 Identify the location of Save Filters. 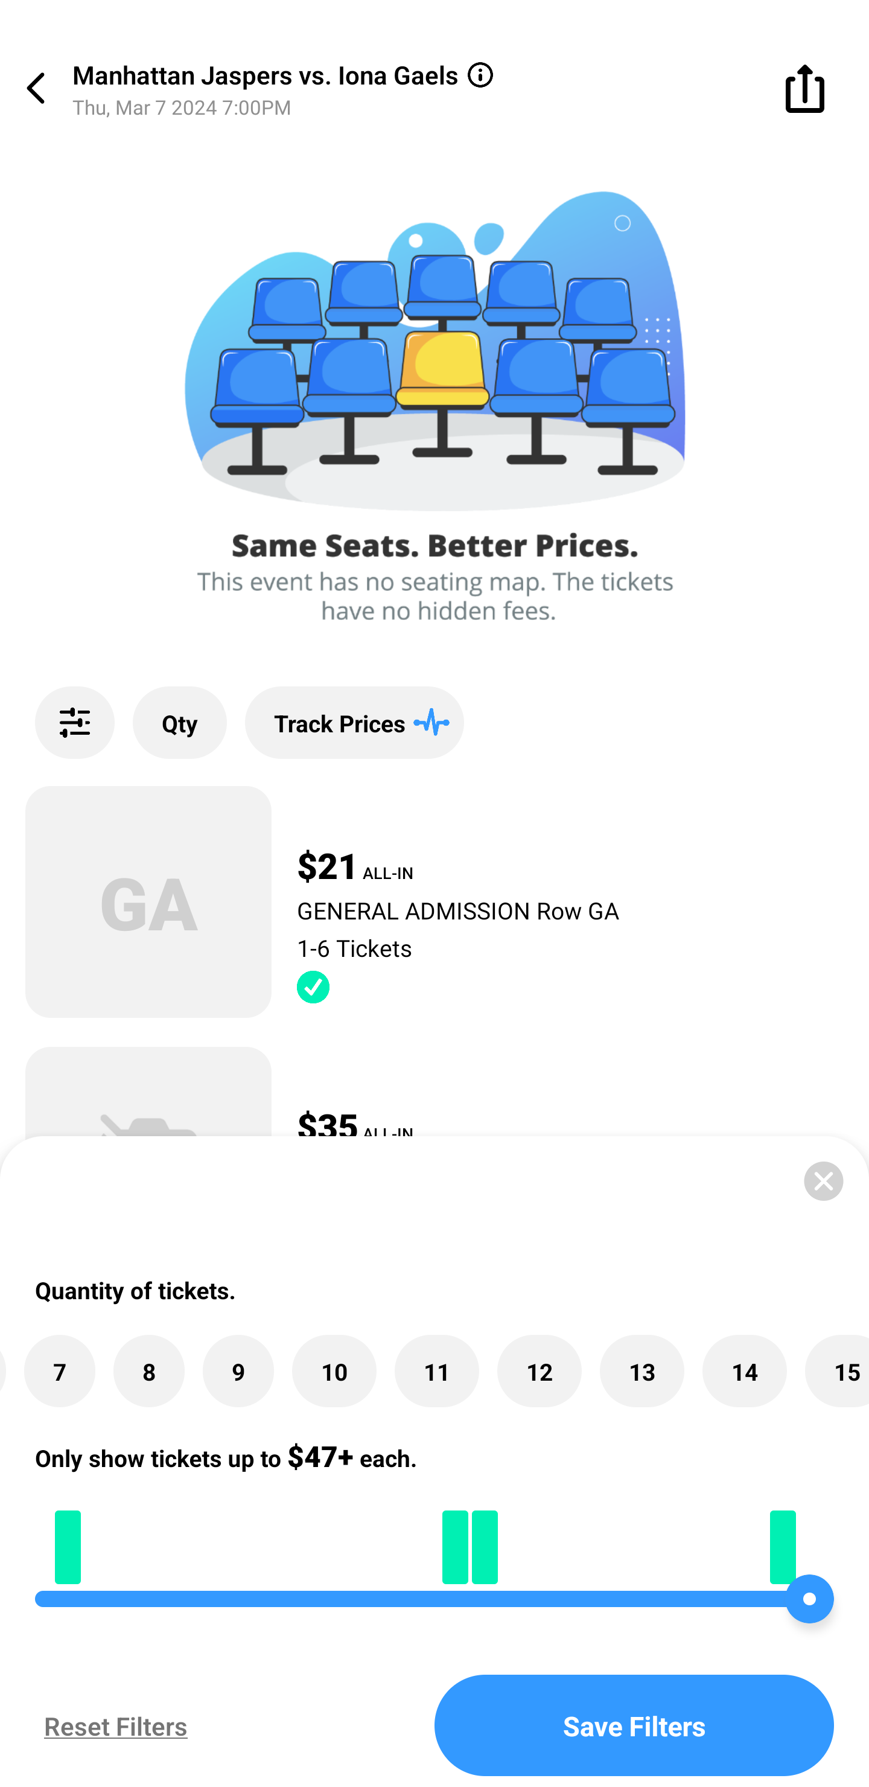
(634, 1725).